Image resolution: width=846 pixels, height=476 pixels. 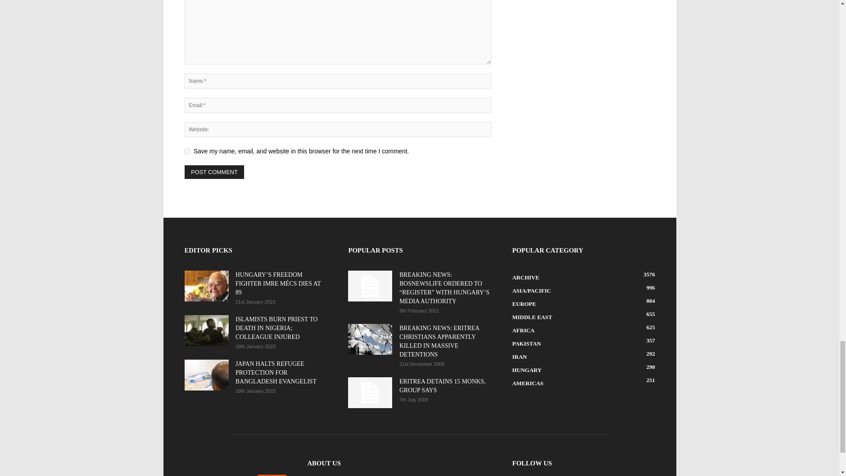 I want to click on Post Comment, so click(x=214, y=172).